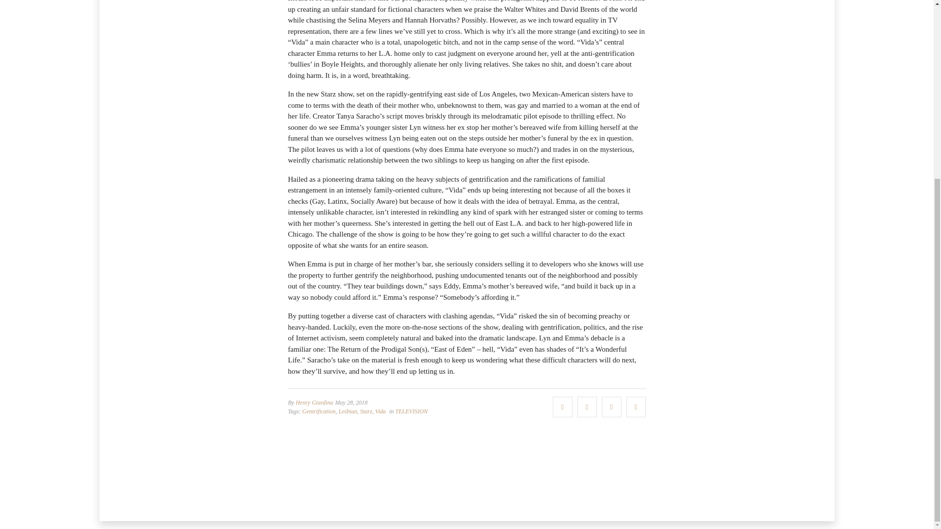  I want to click on Lesbian, so click(348, 411).